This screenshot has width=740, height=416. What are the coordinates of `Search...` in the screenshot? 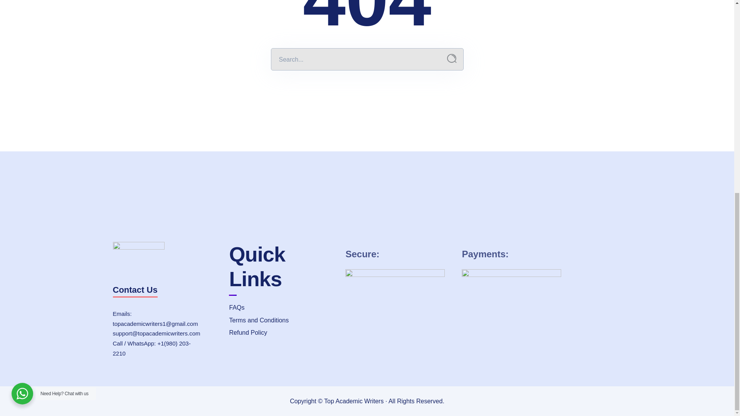 It's located at (452, 59).